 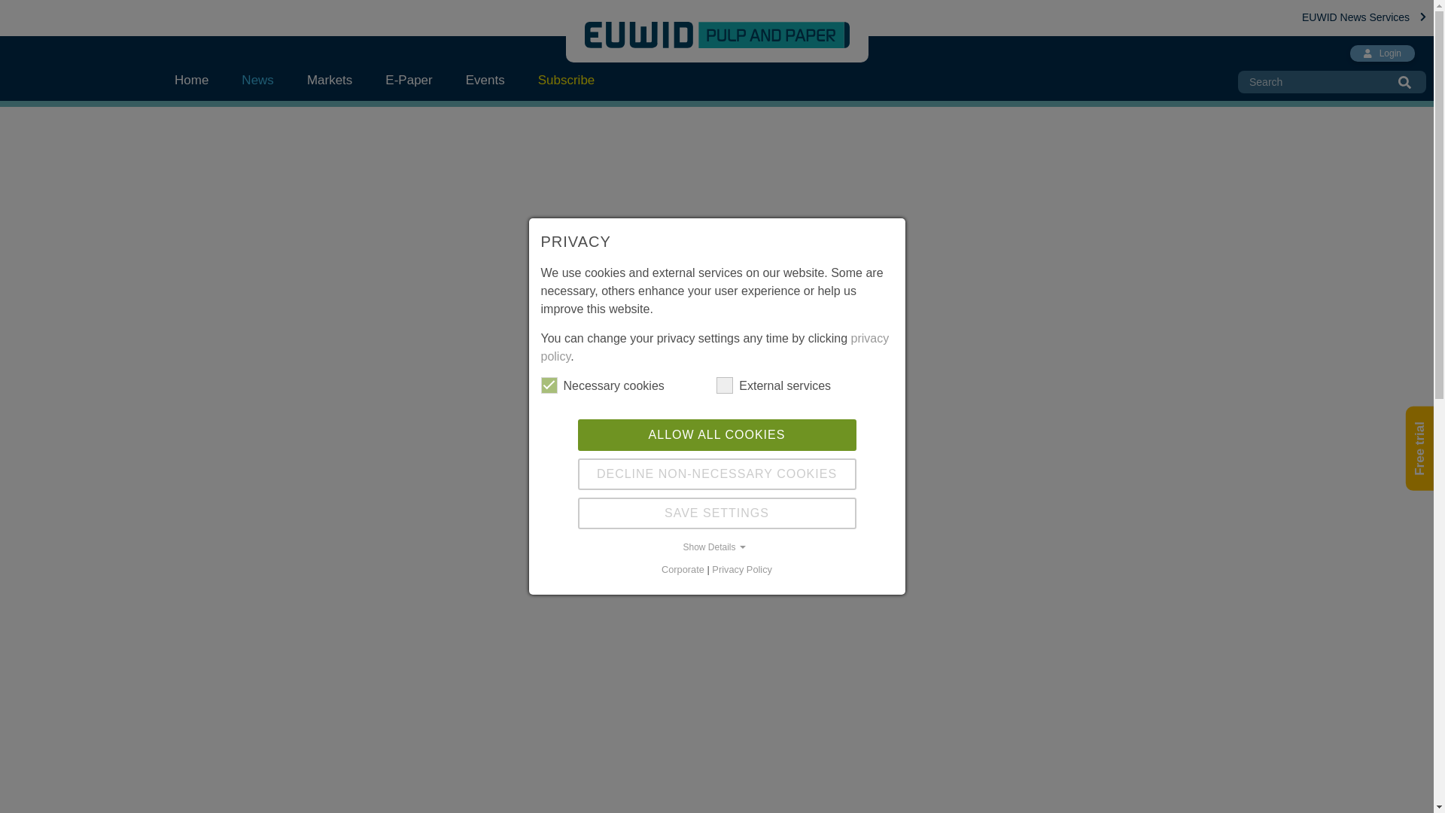 I want to click on EUWID News Services, so click(x=1364, y=17).